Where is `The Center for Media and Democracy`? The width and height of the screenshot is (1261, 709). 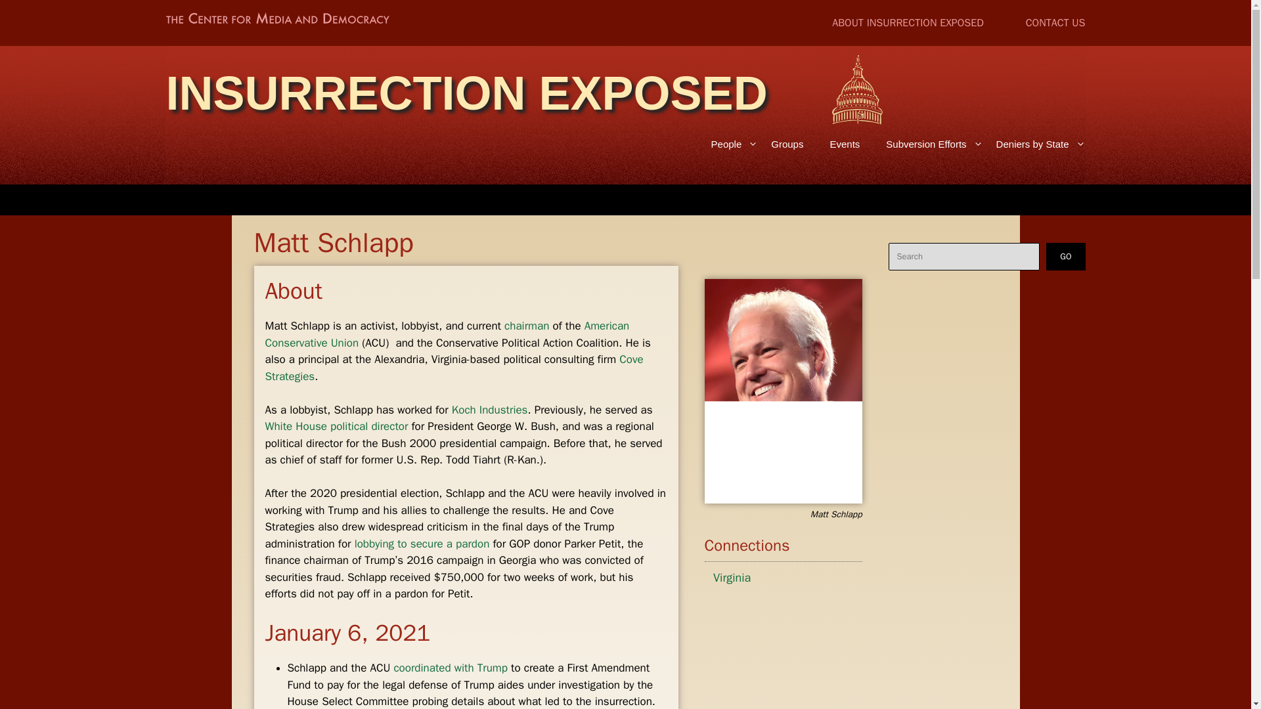
The Center for Media and Democracy is located at coordinates (277, 21).